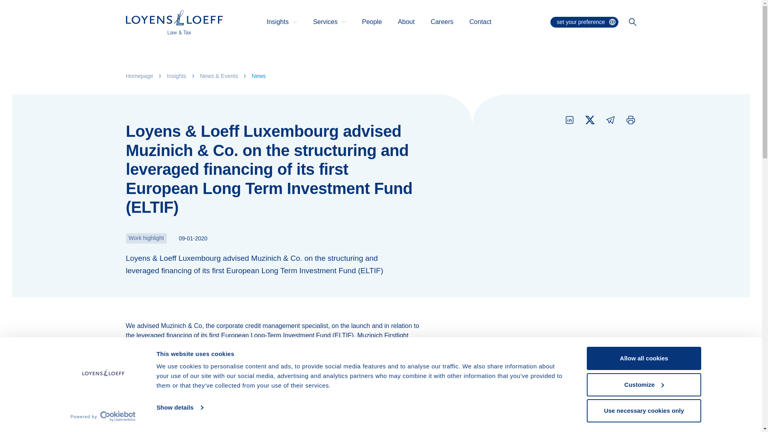  I want to click on About, so click(406, 22).